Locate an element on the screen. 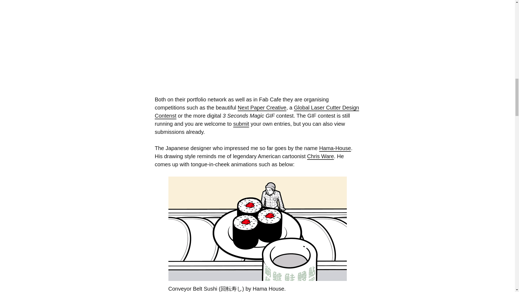 This screenshot has width=519, height=292. Hama-House is located at coordinates (335, 148).